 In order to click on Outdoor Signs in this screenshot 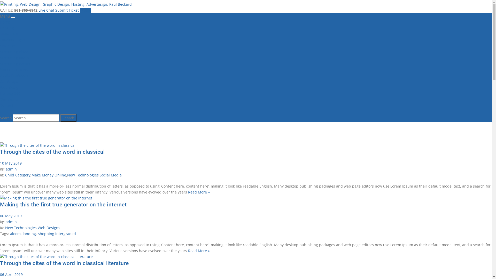, I will do `click(12, 40)`.